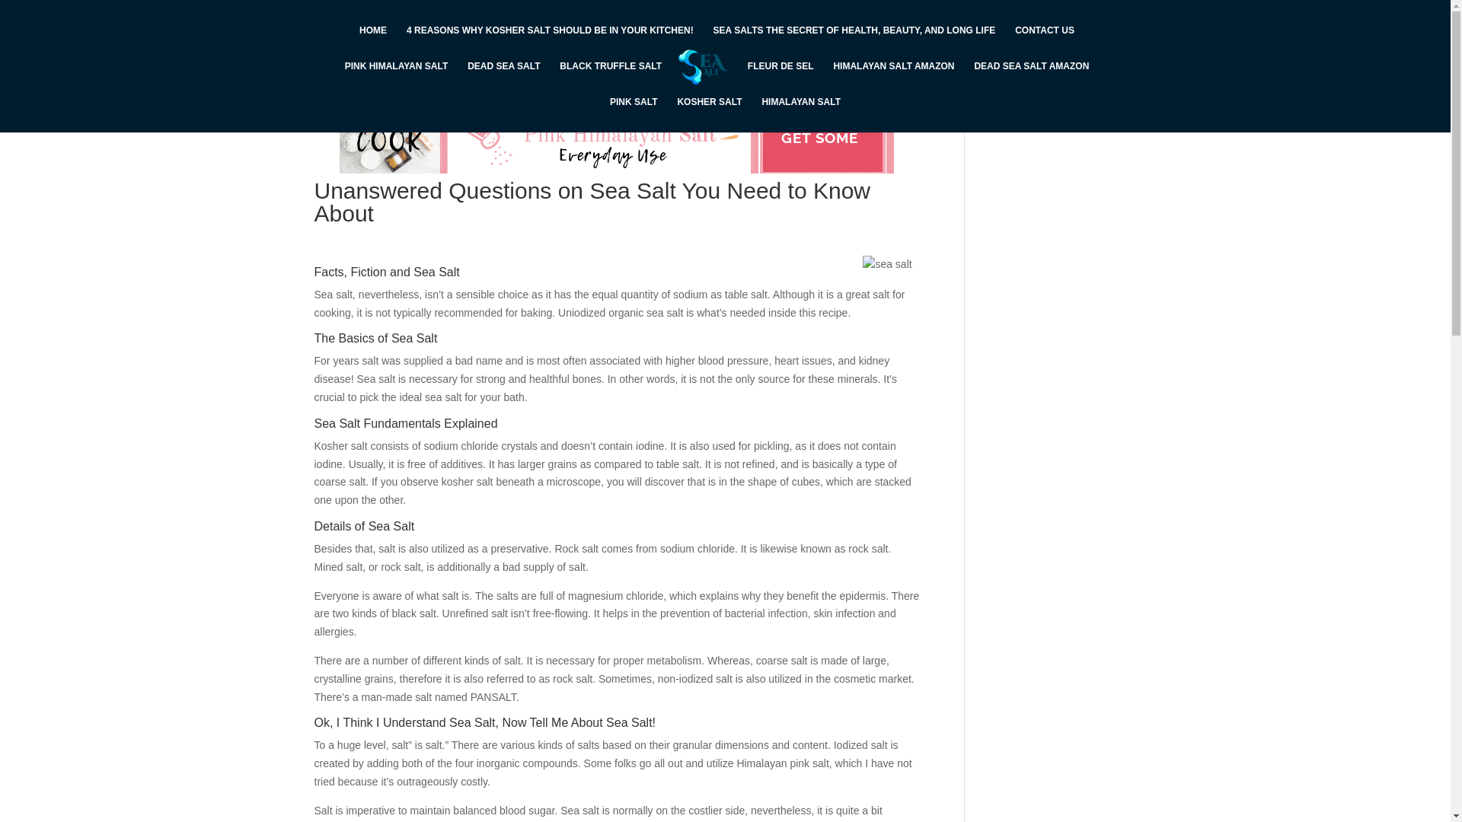  Describe the element at coordinates (1045, 43) in the screenshot. I see `CONTACT US` at that location.